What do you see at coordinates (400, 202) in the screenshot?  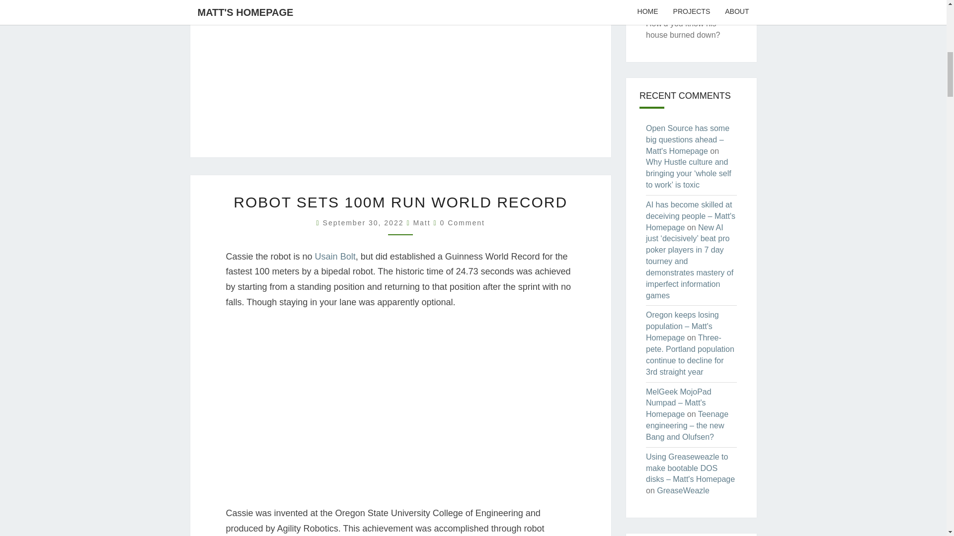 I see `ROBOT SETS 100M RUN WORLD RECORD` at bounding box center [400, 202].